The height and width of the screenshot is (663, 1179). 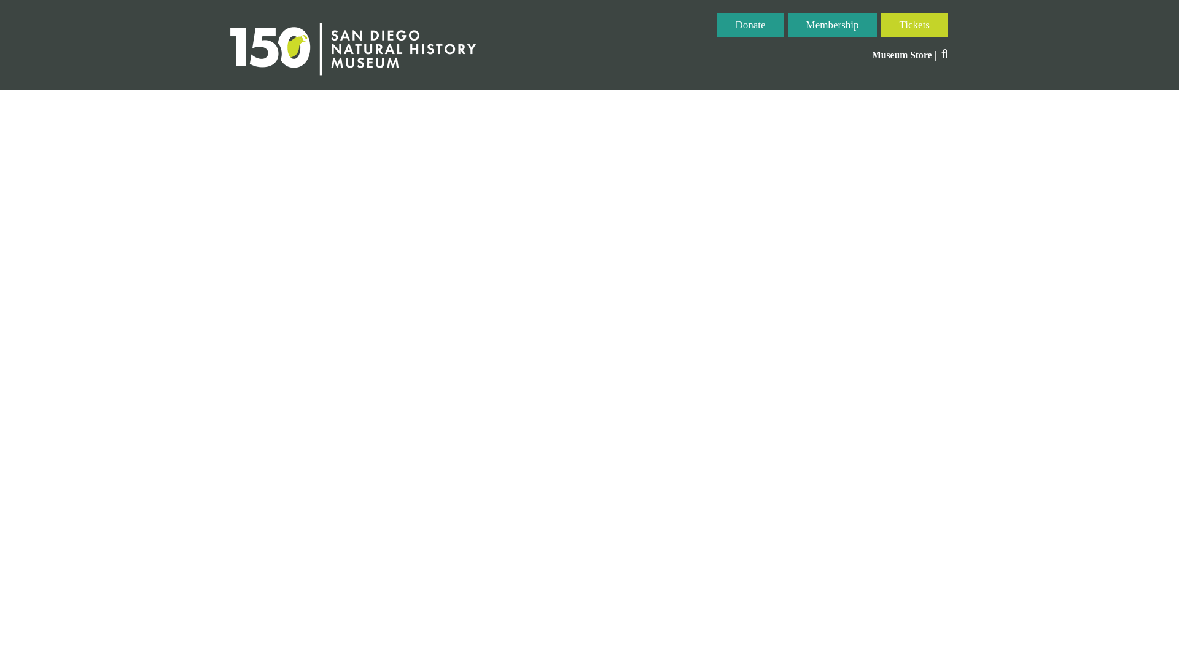 What do you see at coordinates (750, 25) in the screenshot?
I see `Donate` at bounding box center [750, 25].